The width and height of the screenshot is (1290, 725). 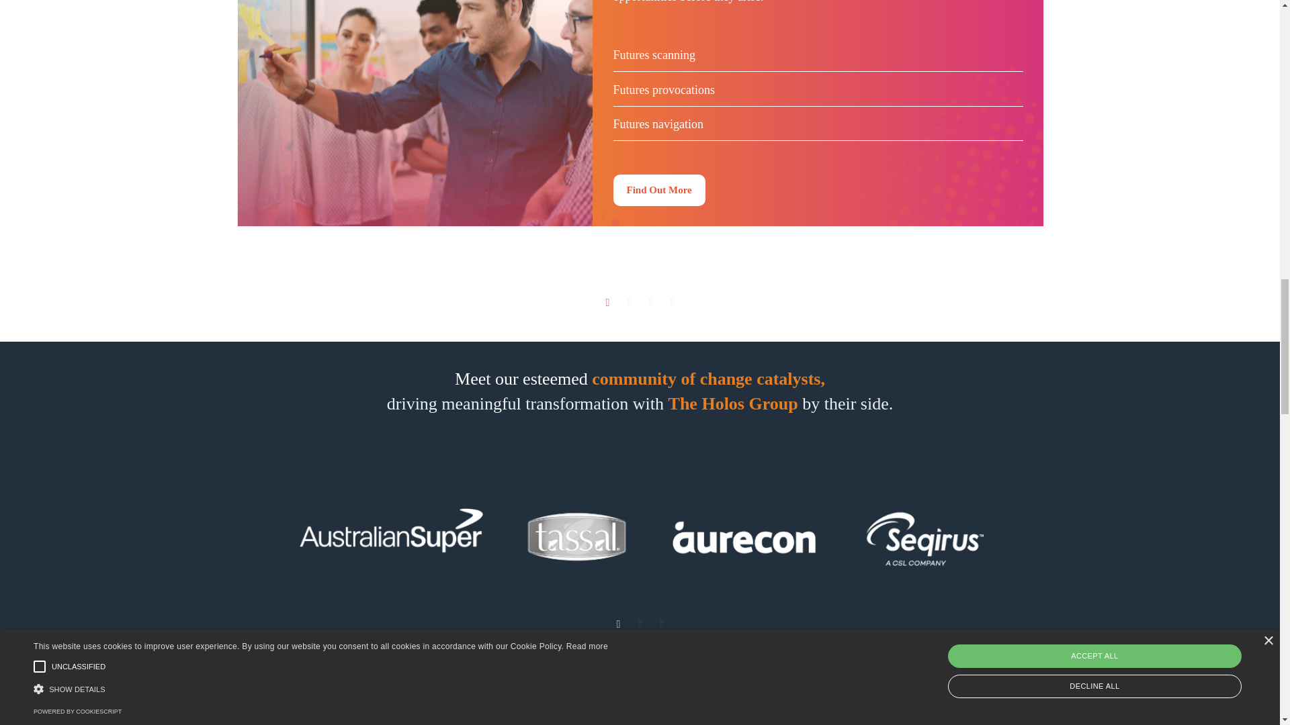 I want to click on 4, so click(x=672, y=302).